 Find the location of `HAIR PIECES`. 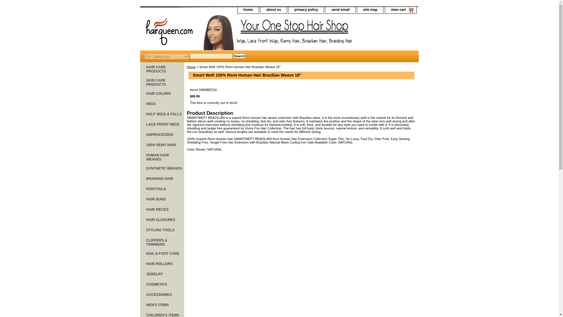

HAIR PIECES is located at coordinates (162, 210).